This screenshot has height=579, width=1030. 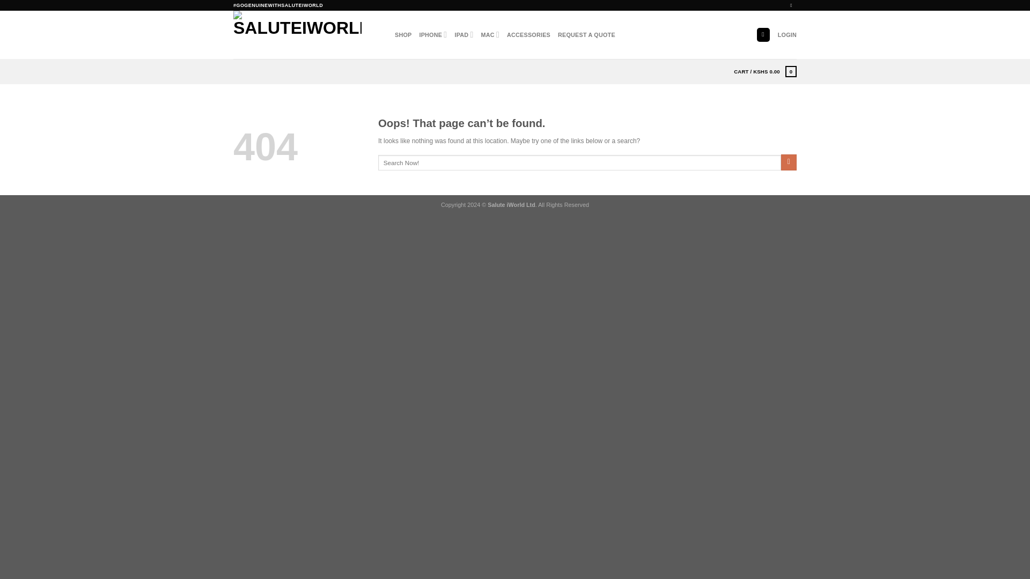 What do you see at coordinates (586, 35) in the screenshot?
I see `REQUEST A QUOTE` at bounding box center [586, 35].